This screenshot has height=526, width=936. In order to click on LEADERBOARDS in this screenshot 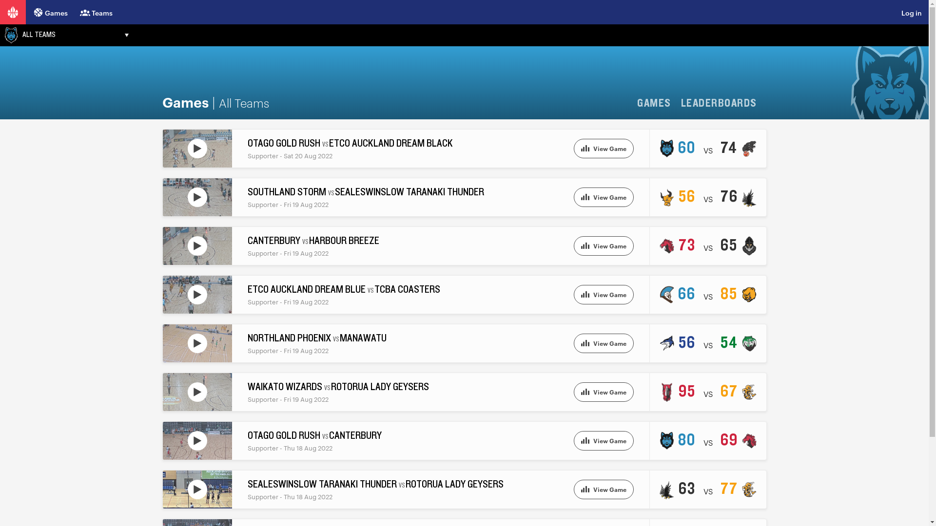, I will do `click(722, 103)`.